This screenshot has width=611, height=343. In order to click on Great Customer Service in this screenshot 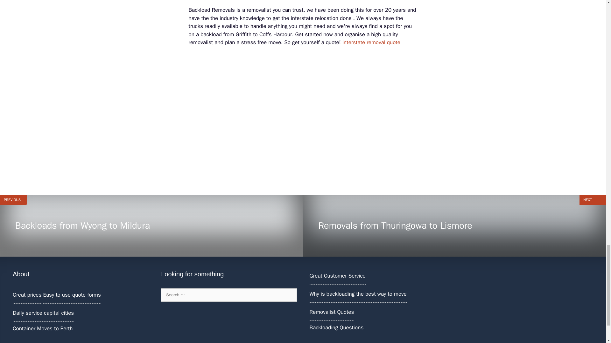, I will do `click(331, 312)`.